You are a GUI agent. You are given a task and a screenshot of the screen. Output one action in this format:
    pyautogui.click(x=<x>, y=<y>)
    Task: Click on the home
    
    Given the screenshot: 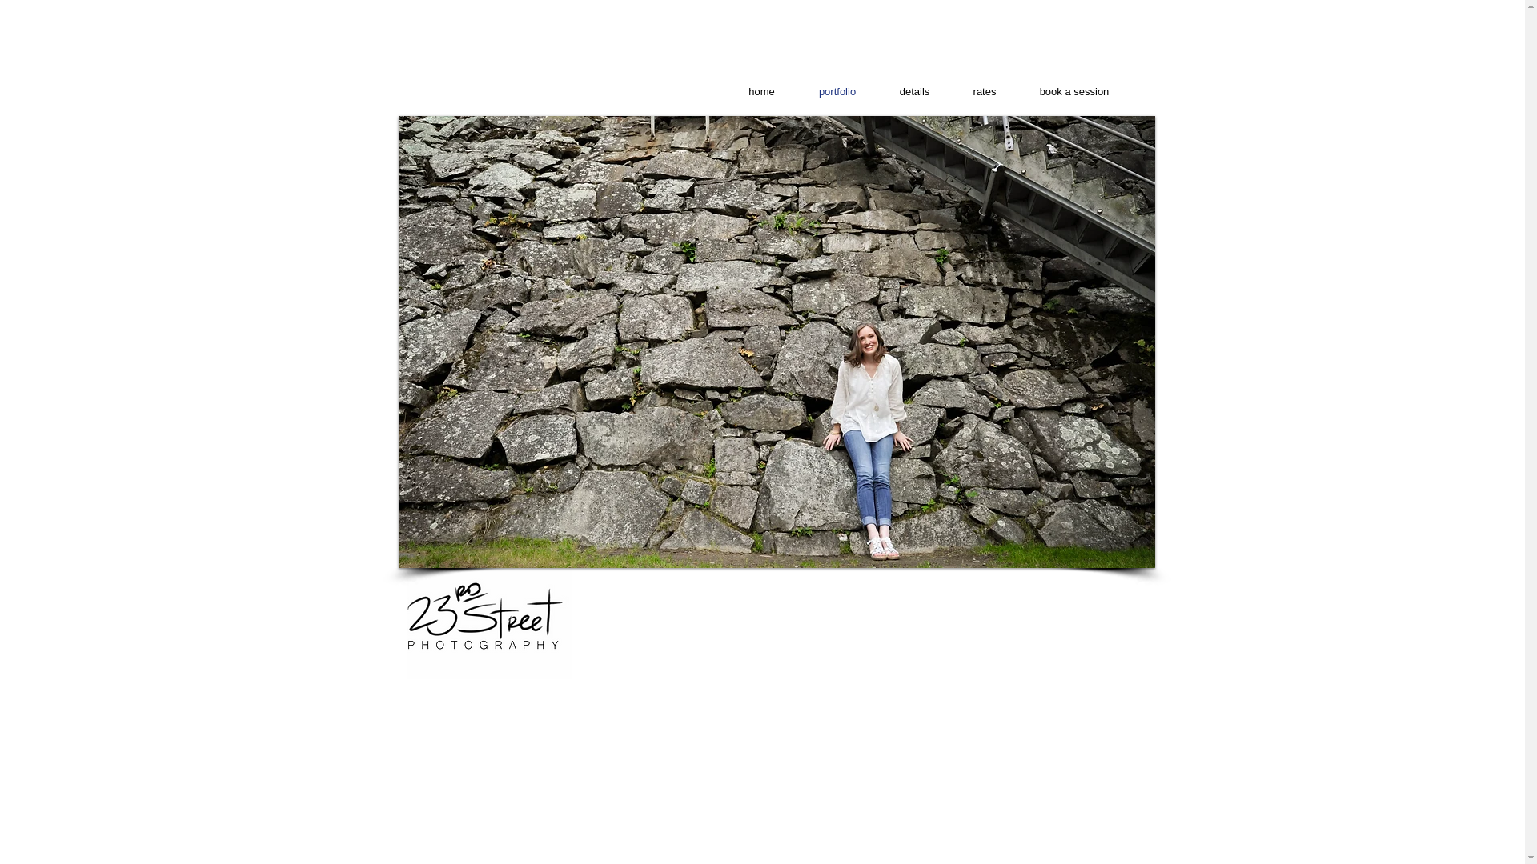 What is the action you would take?
    pyautogui.click(x=762, y=92)
    